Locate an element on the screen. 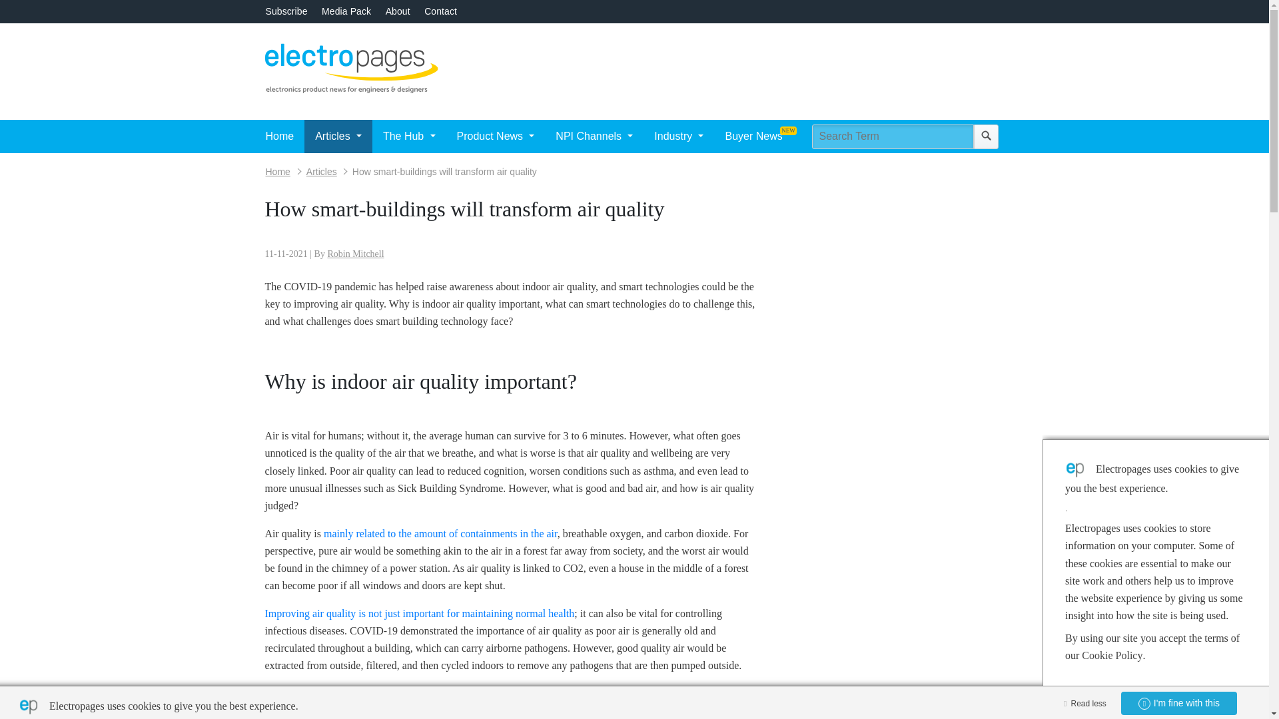  Articles is located at coordinates (338, 136).